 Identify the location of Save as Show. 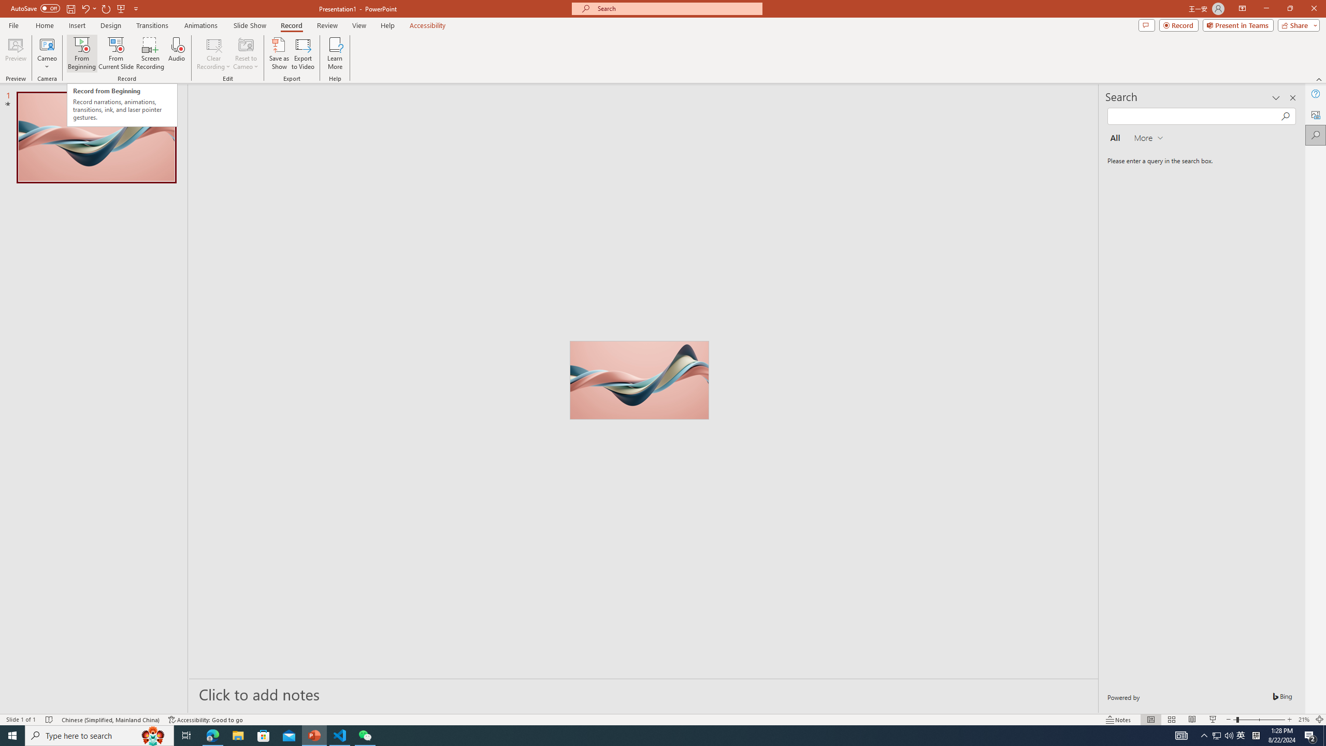
(279, 53).